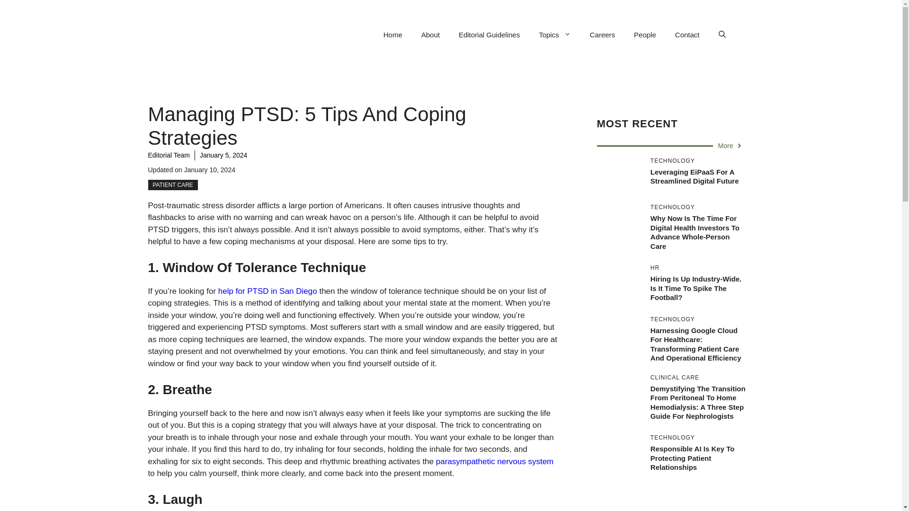  I want to click on PATIENT CARE, so click(172, 185).